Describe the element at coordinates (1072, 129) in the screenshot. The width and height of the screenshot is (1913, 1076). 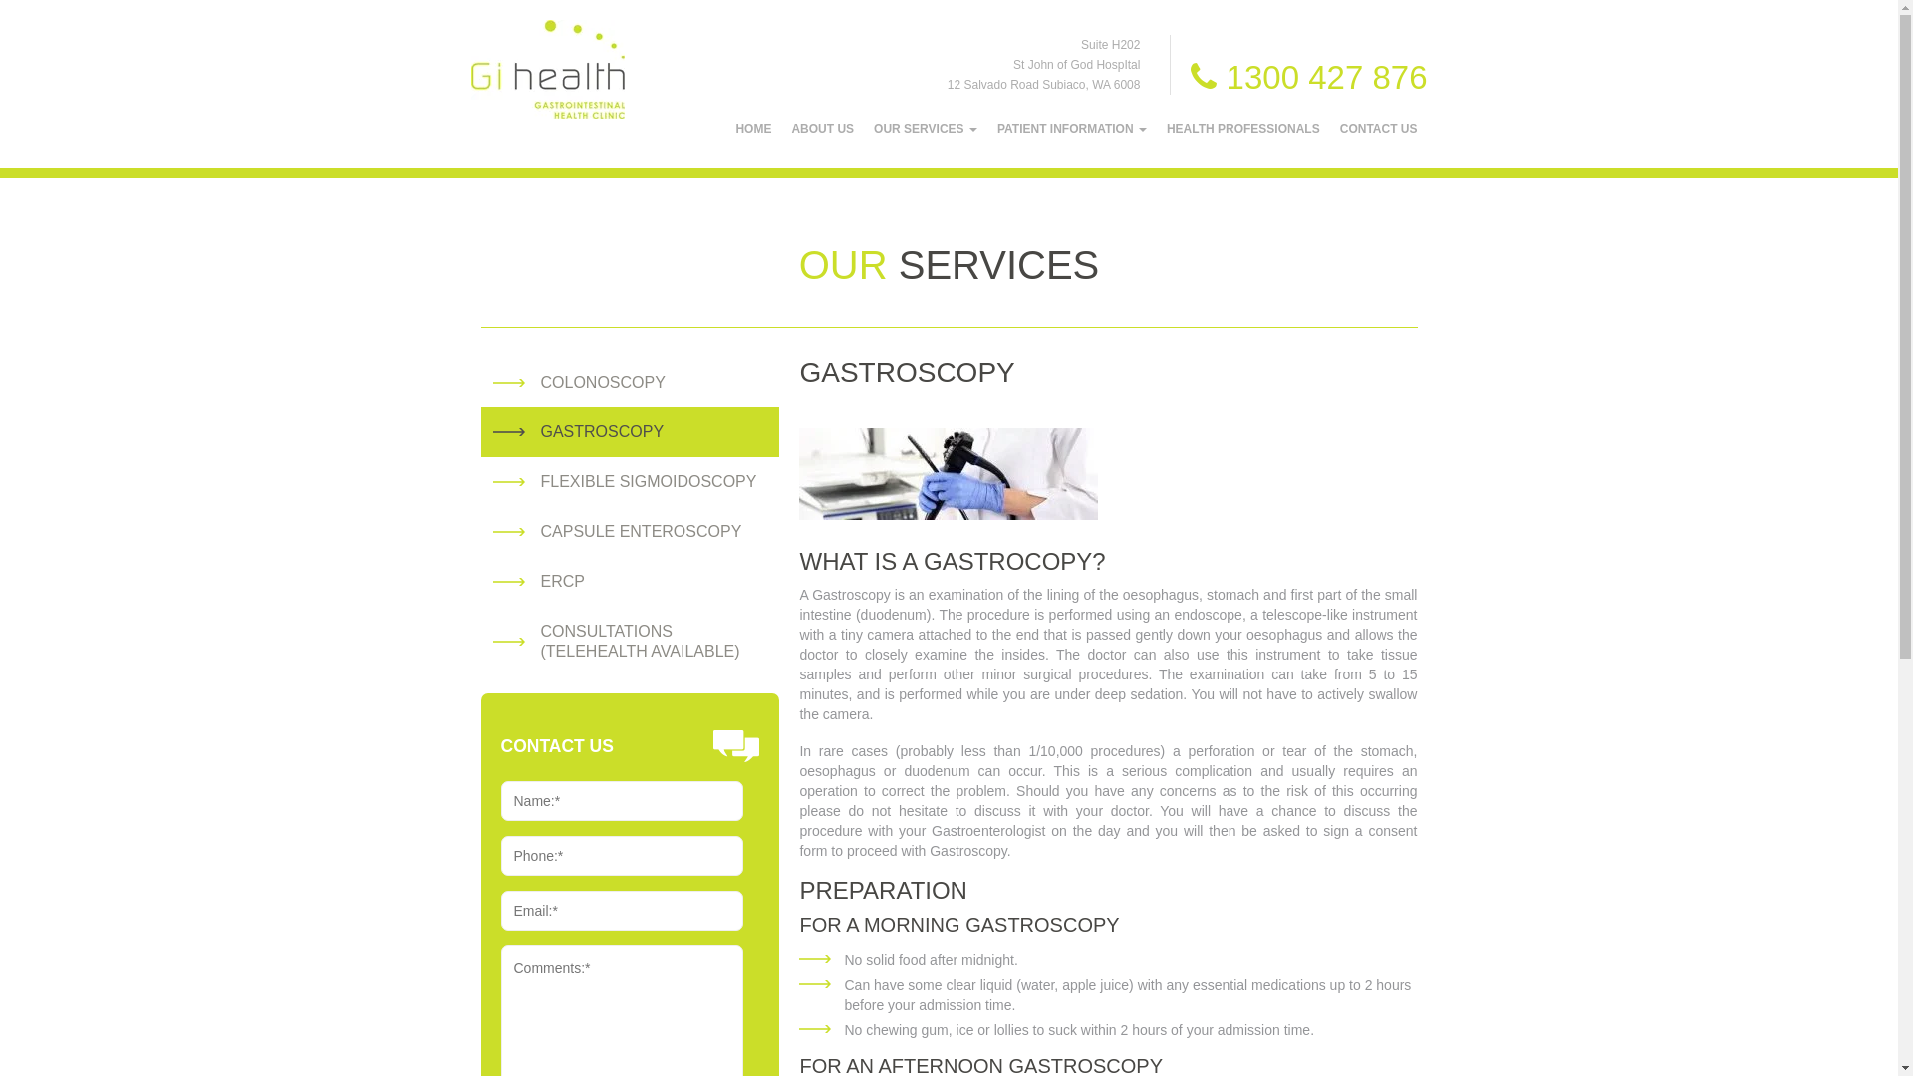
I see `PATIENT INFORMATION` at that location.